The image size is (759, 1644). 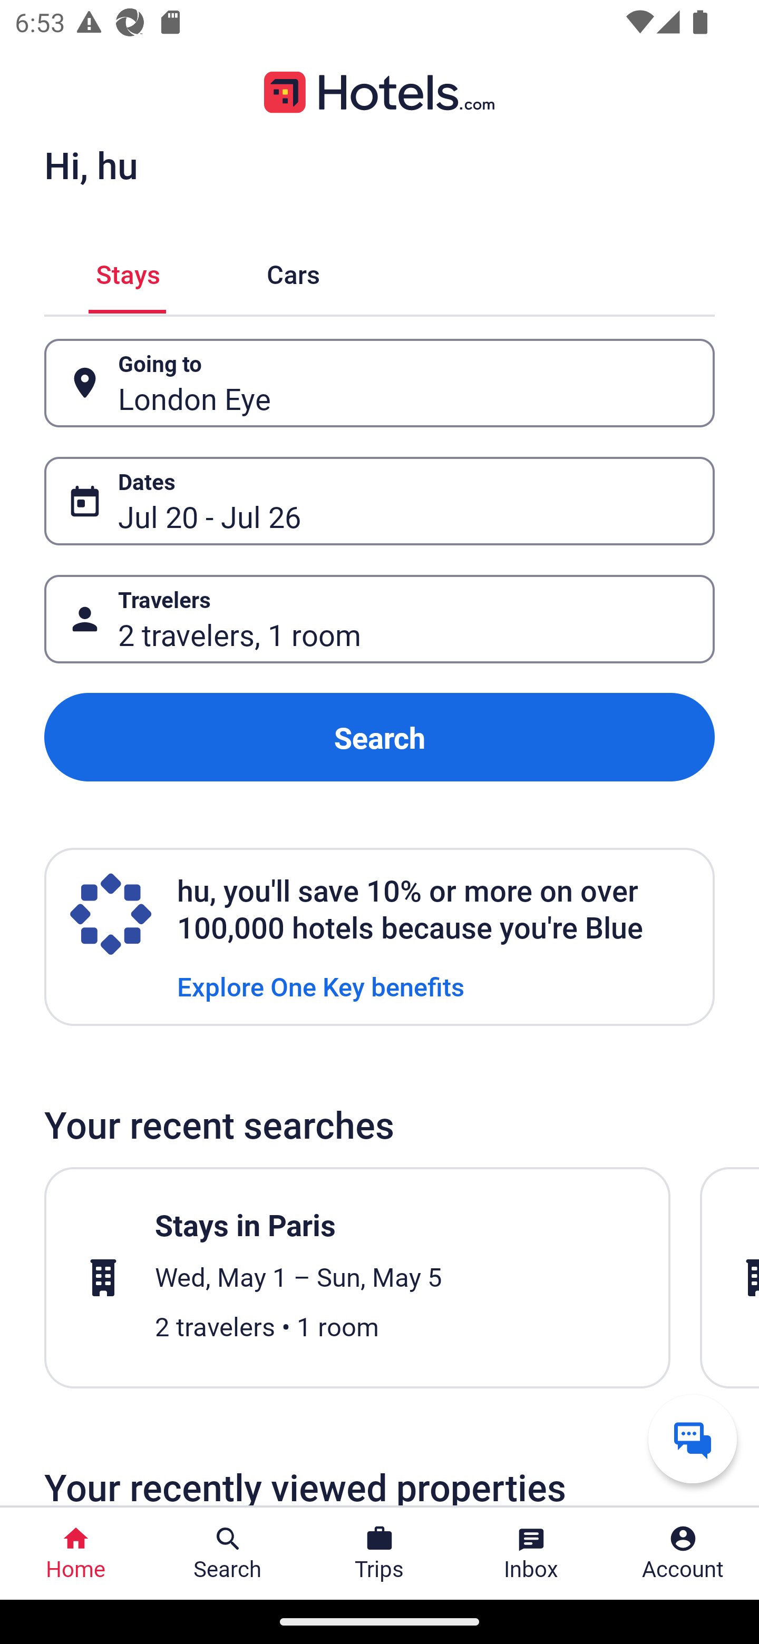 What do you see at coordinates (379, 501) in the screenshot?
I see `Dates Button Jul 20 - Jul 26` at bounding box center [379, 501].